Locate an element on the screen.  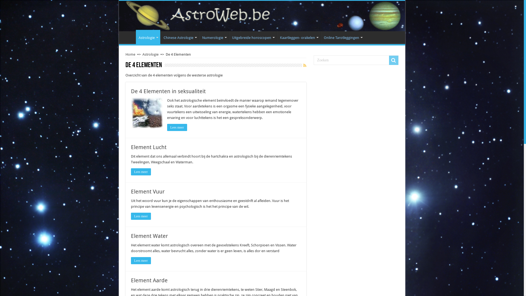
Uitgebreide horoscopen is located at coordinates (253, 37).